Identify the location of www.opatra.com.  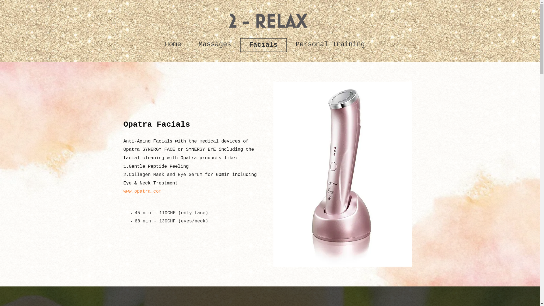
(143, 192).